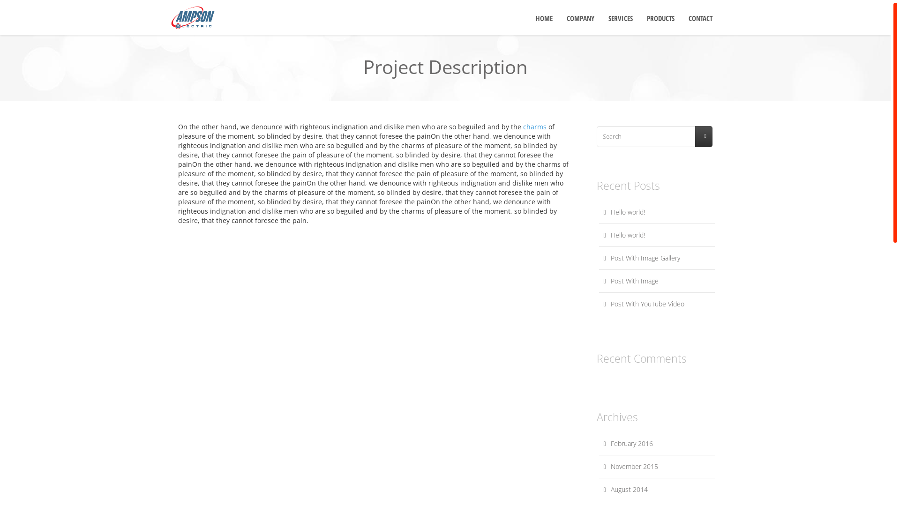 The image size is (900, 506). Describe the element at coordinates (657, 258) in the screenshot. I see `Post With Image Gallery` at that location.